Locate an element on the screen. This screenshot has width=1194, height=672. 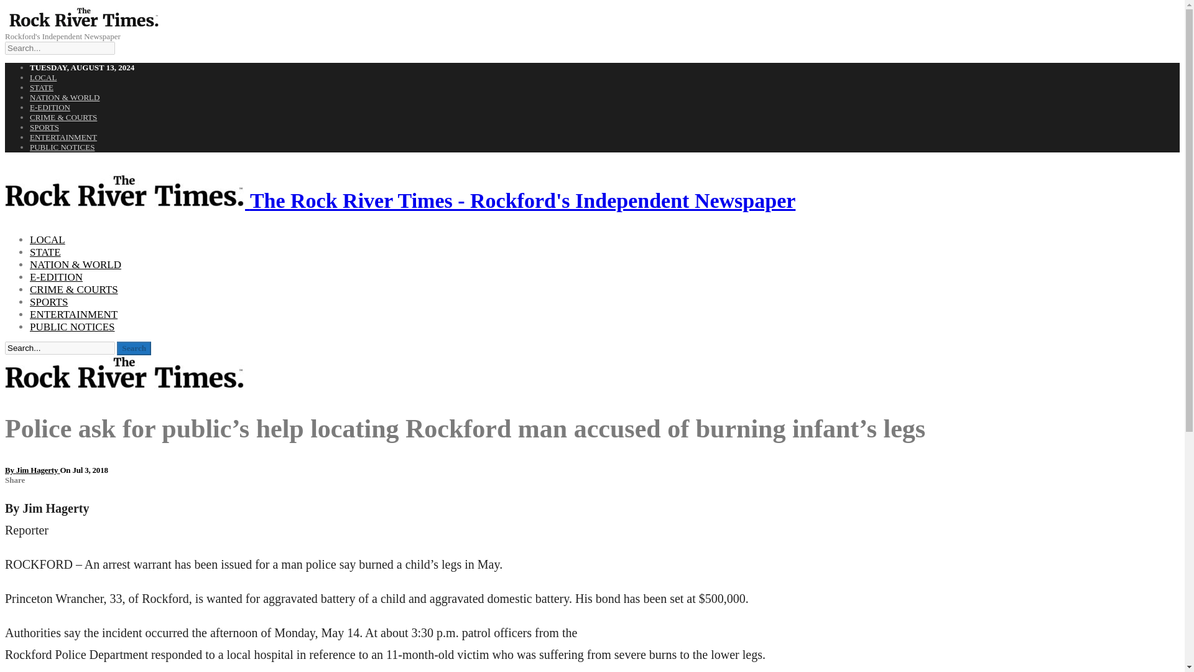
By Jim Hagerty is located at coordinates (32, 470).